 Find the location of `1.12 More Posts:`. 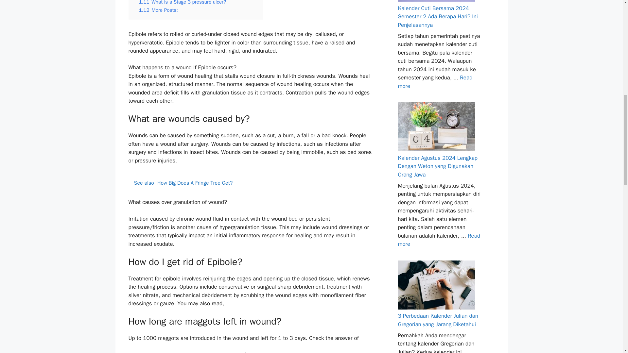

1.12 More Posts: is located at coordinates (158, 10).